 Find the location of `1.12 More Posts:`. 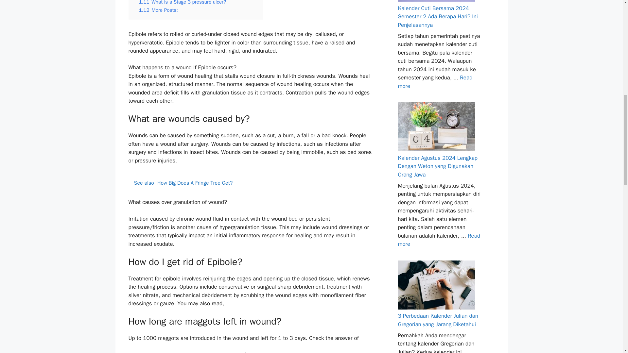

1.12 More Posts: is located at coordinates (158, 10).